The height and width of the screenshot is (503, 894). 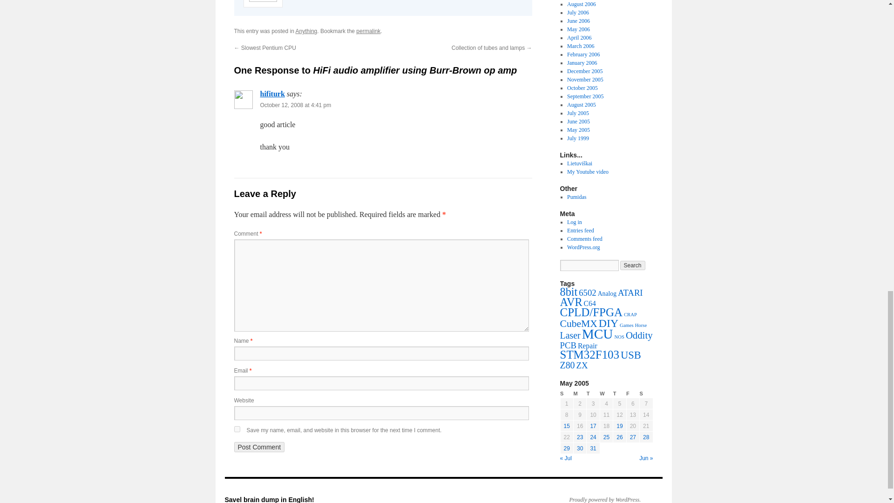 What do you see at coordinates (588, 171) in the screenshot?
I see `All my video` at bounding box center [588, 171].